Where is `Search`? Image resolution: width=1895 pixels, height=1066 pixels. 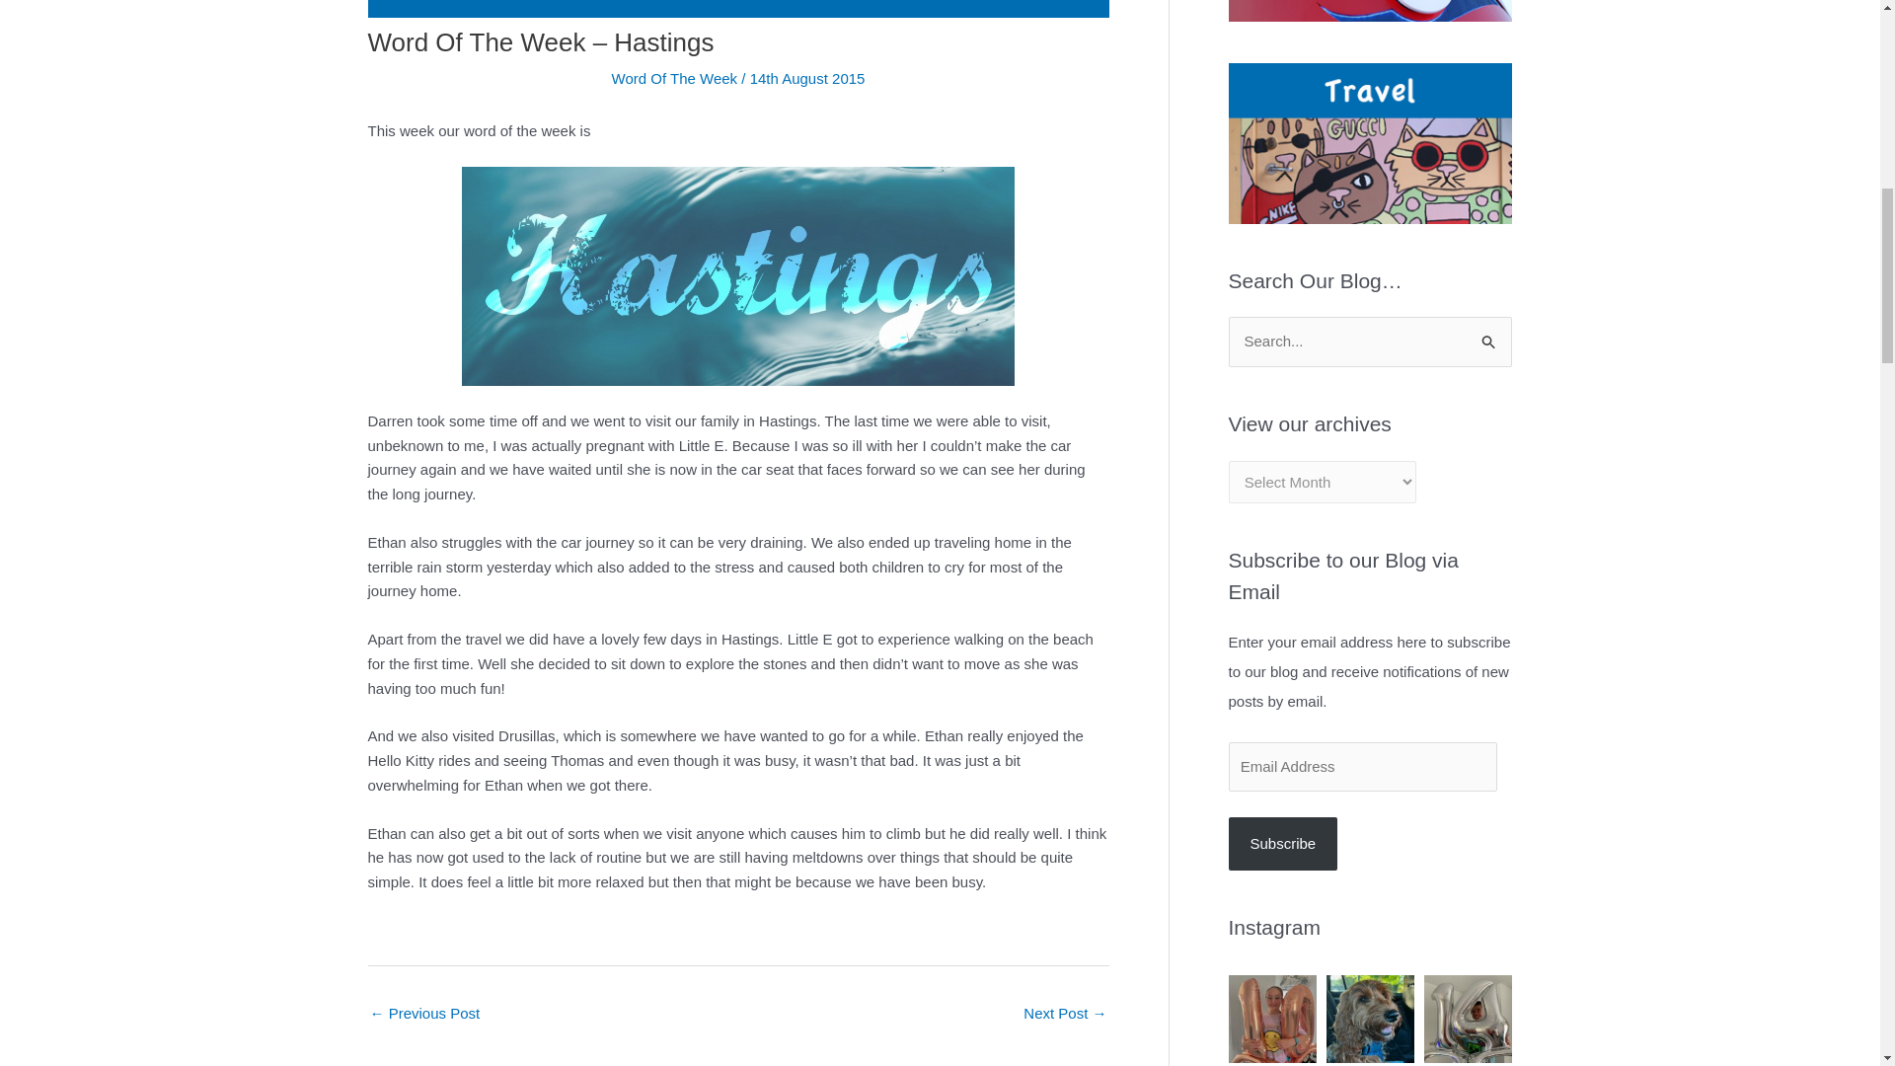 Search is located at coordinates (1488, 336).